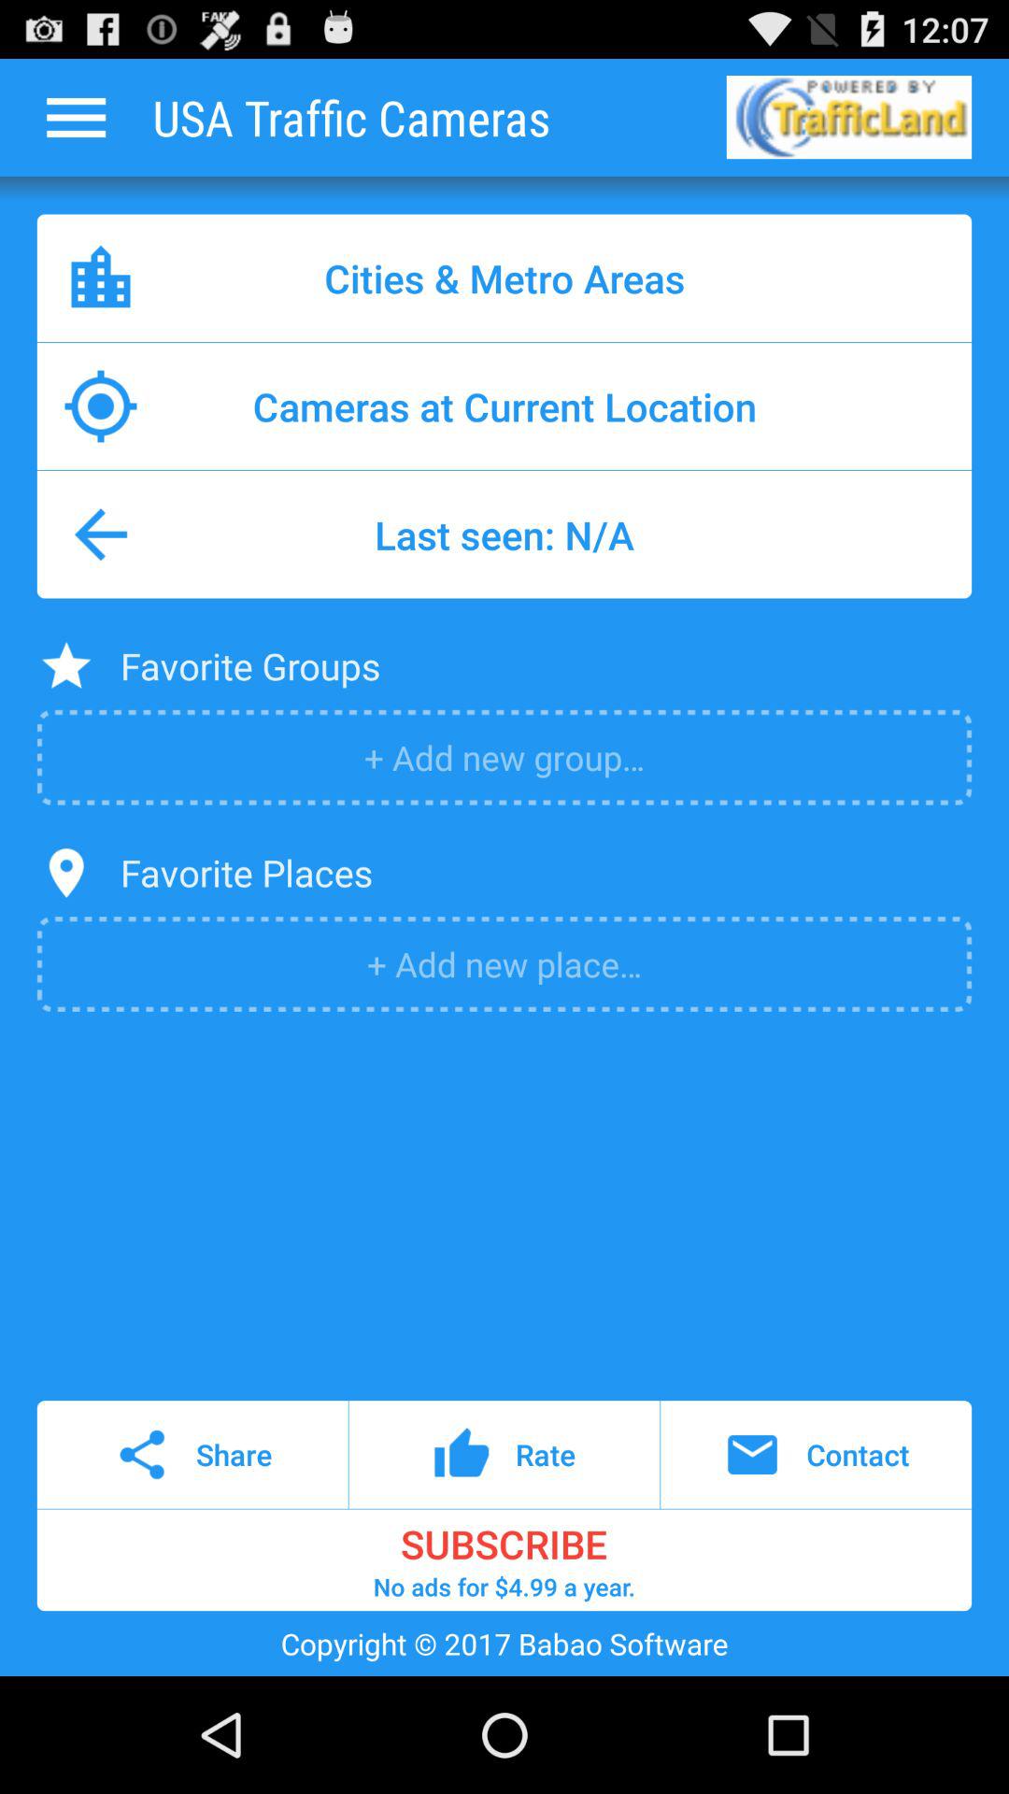 The image size is (1009, 1794). Describe the element at coordinates (76, 118) in the screenshot. I see `open options` at that location.